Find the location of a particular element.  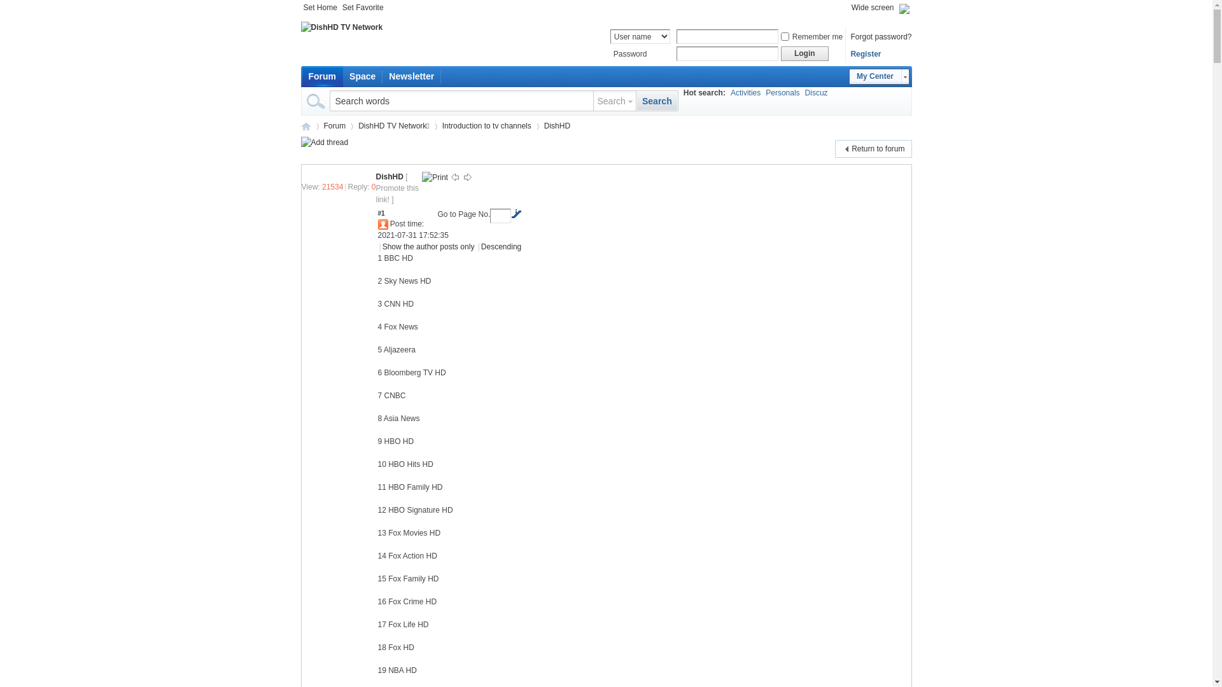

DishHD is located at coordinates (558, 126).